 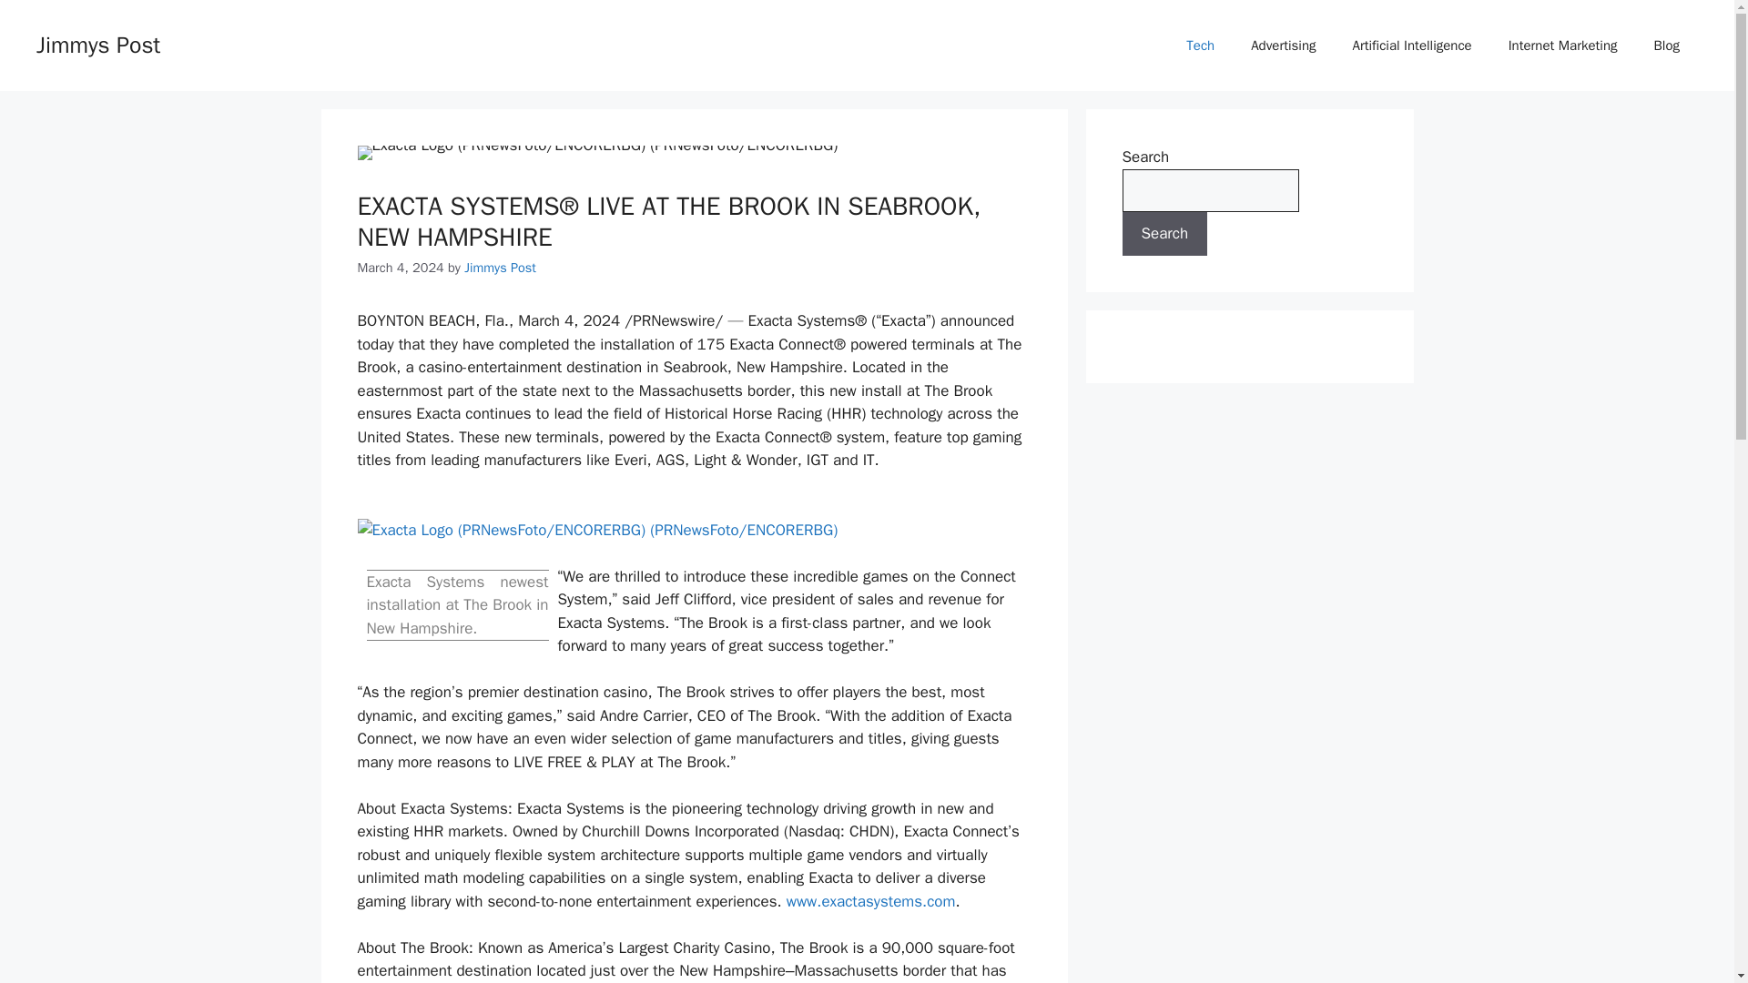 What do you see at coordinates (1282, 46) in the screenshot?
I see `Advertising` at bounding box center [1282, 46].